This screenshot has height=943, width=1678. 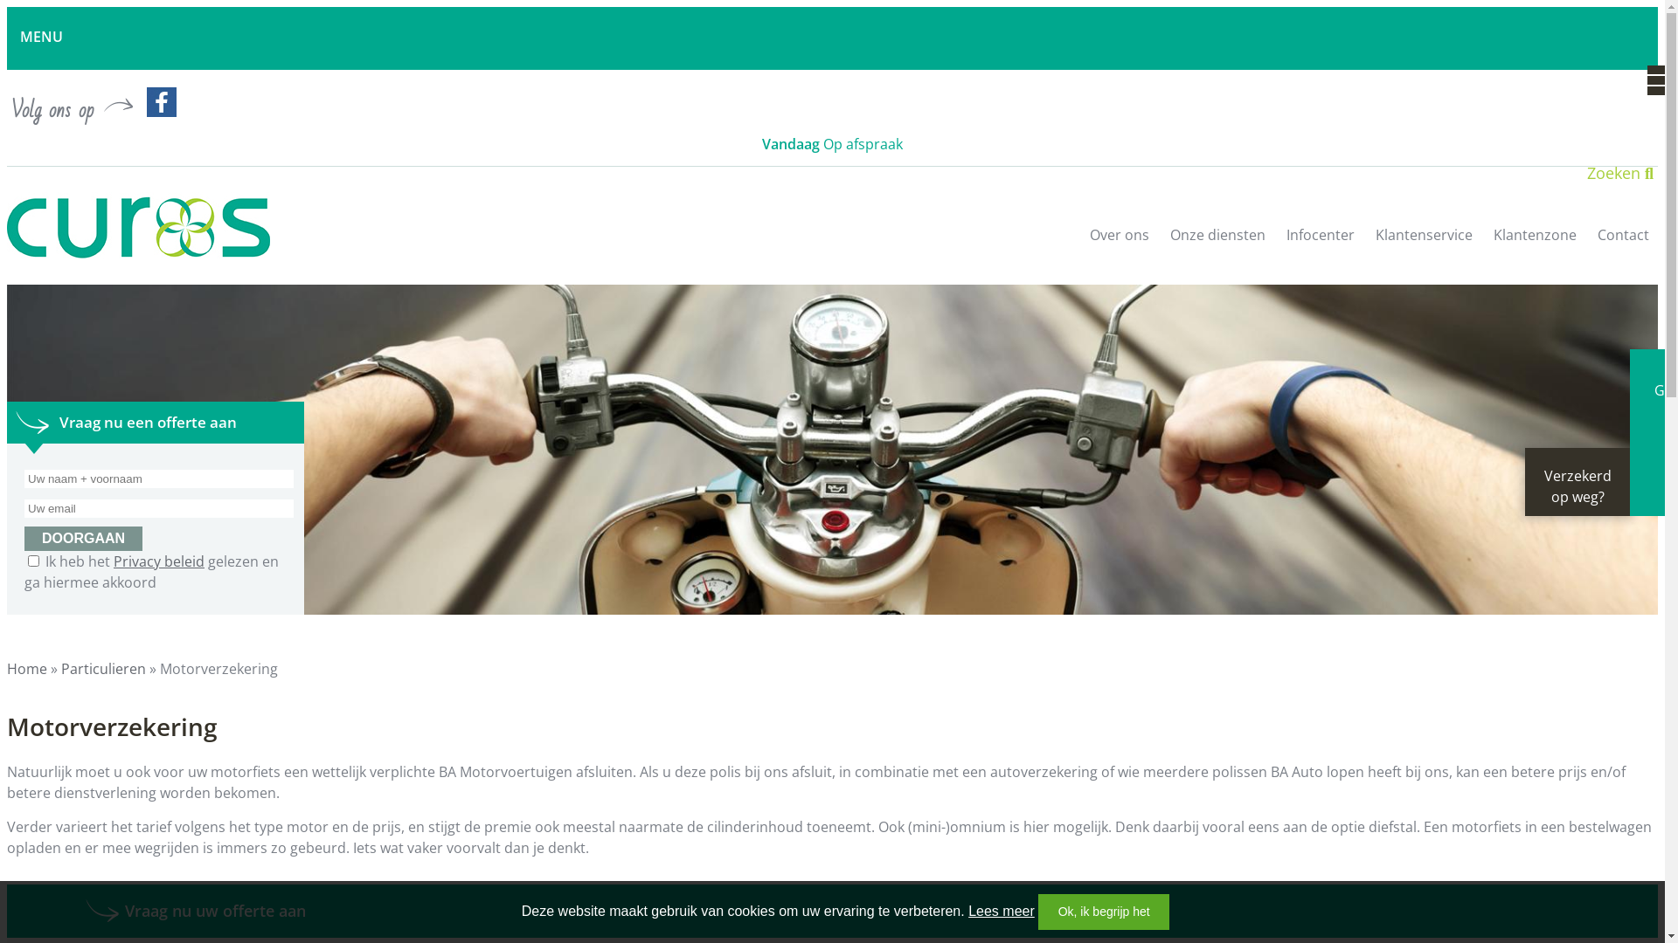 I want to click on leadgen, so click(x=832, y=450).